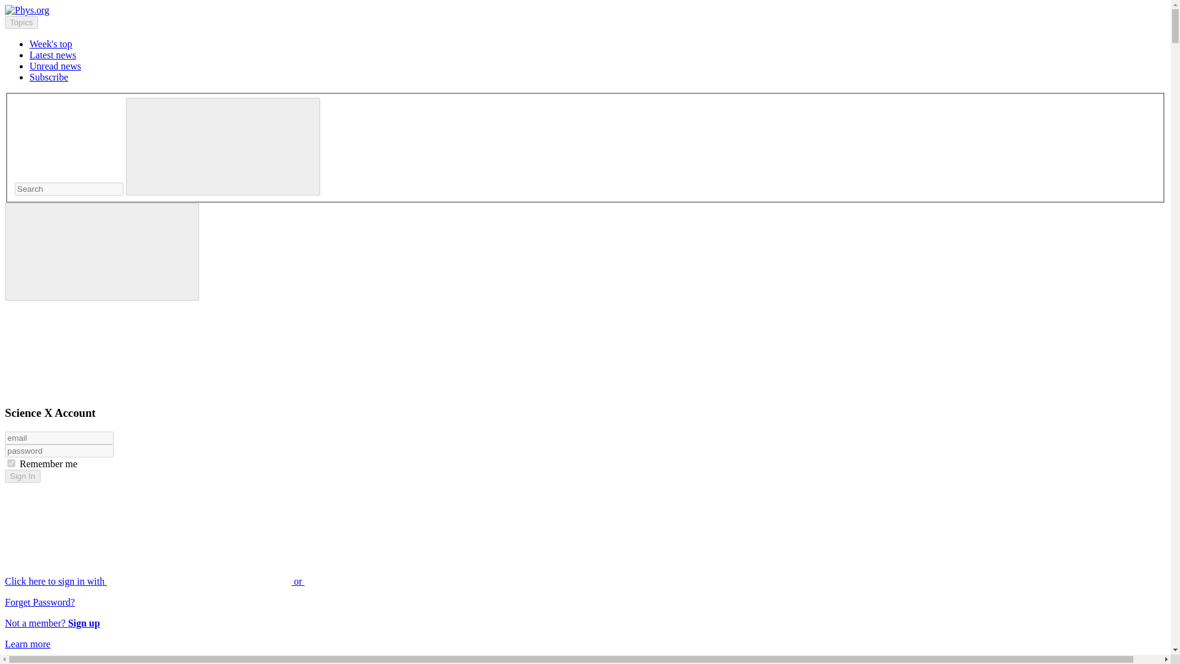  Describe the element at coordinates (55, 66) in the screenshot. I see `Unread news` at that location.